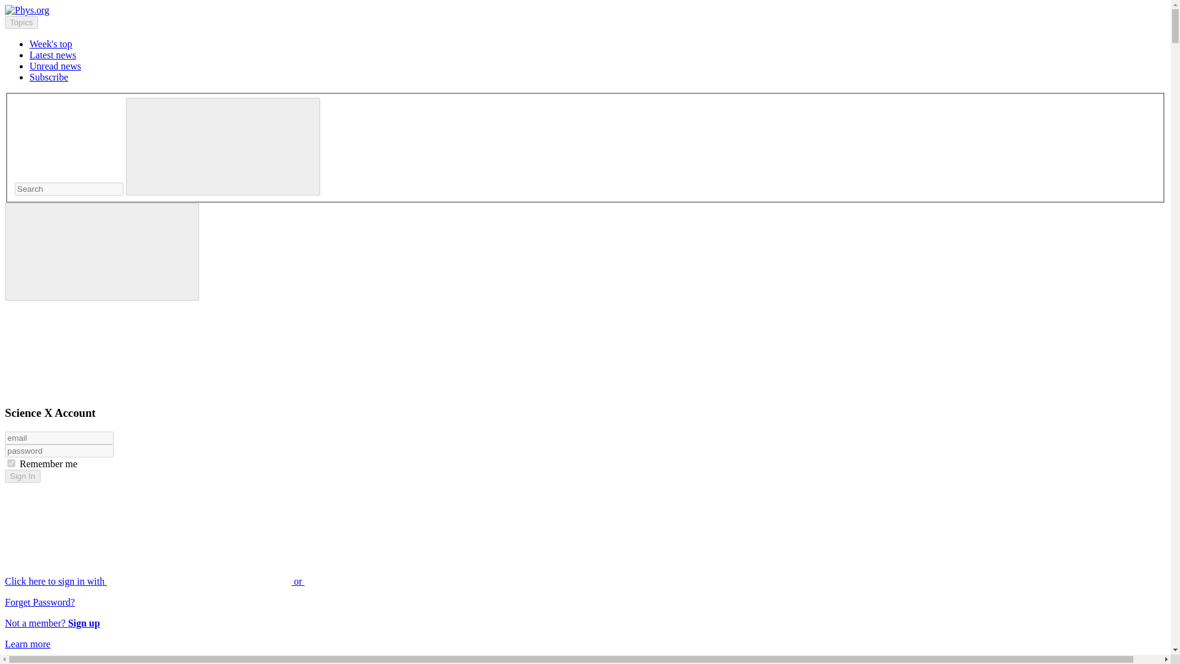  Describe the element at coordinates (55, 66) in the screenshot. I see `Unread news` at that location.